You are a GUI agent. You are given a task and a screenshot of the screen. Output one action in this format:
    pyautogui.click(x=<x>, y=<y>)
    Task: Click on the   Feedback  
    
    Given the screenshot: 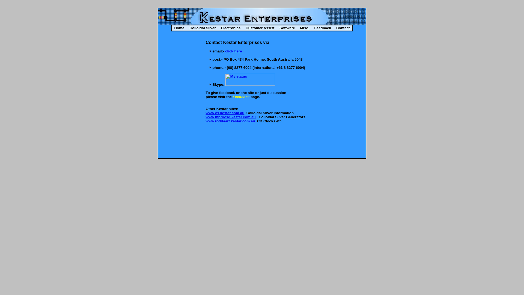 What is the action you would take?
    pyautogui.click(x=323, y=28)
    